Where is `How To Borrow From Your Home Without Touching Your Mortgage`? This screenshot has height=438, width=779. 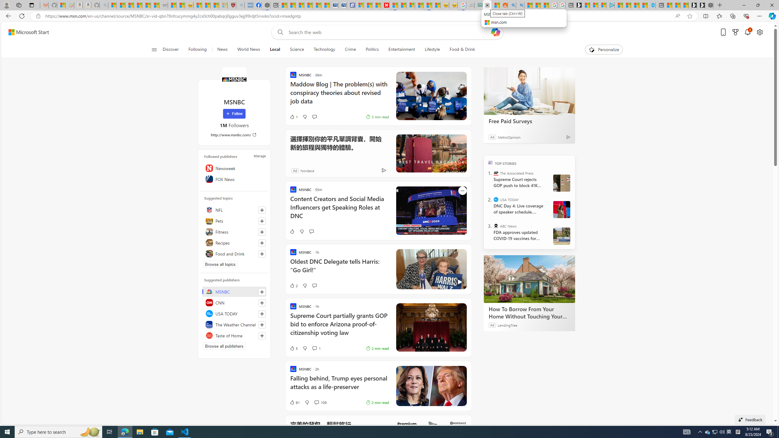
How To Borrow From Your Home Without Touching Your Mortgage is located at coordinates (529, 313).